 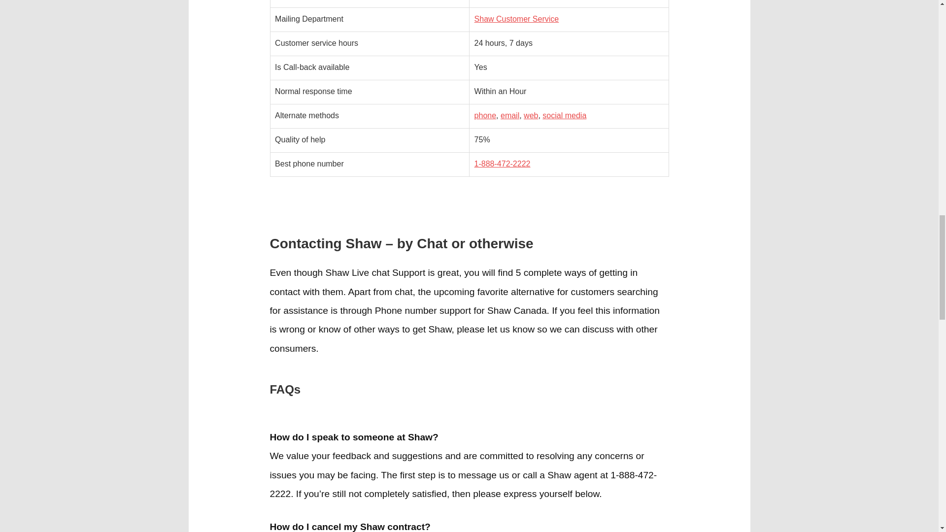 I want to click on Shaw Customer Service, so click(x=516, y=19).